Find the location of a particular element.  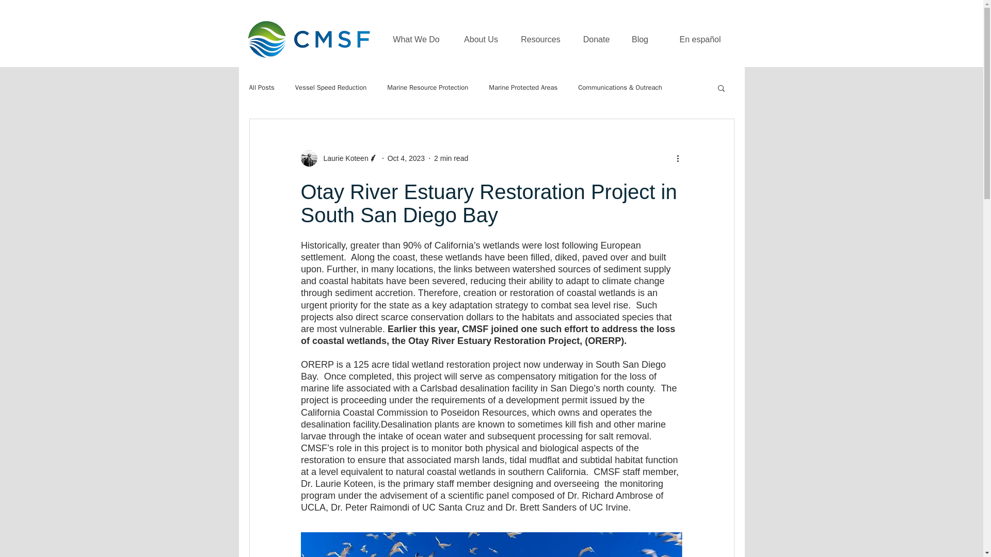

Marine Protected Areas is located at coordinates (522, 88).